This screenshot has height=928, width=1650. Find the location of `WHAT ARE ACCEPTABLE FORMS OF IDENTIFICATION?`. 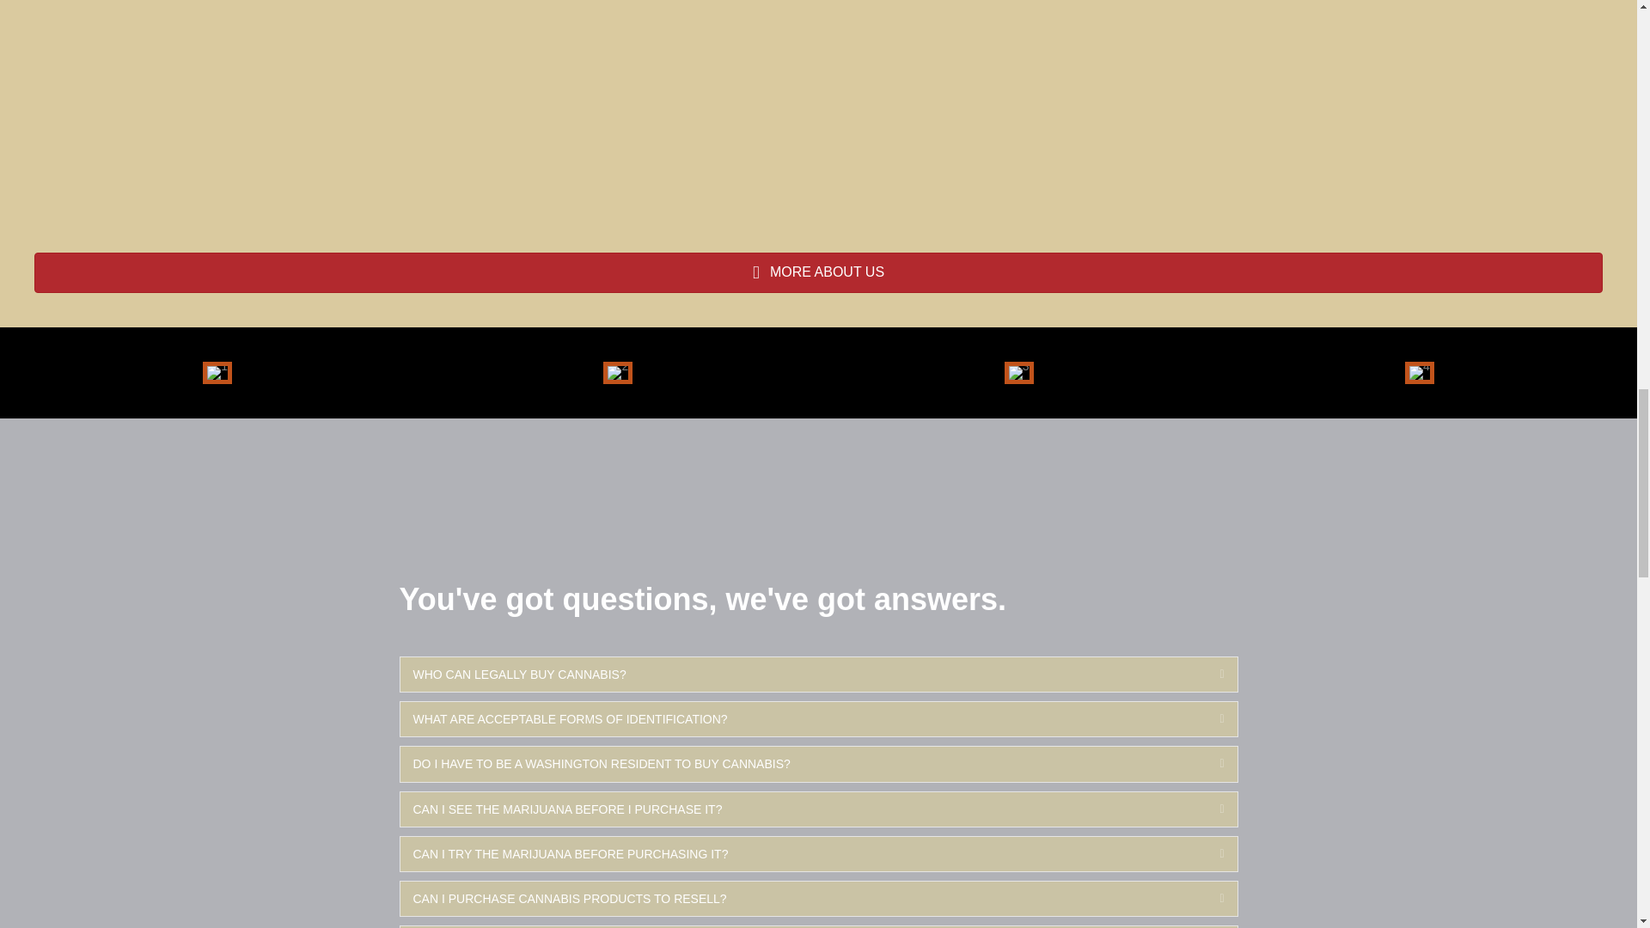

WHAT ARE ACCEPTABLE FORMS OF IDENTIFICATION? is located at coordinates (803, 718).